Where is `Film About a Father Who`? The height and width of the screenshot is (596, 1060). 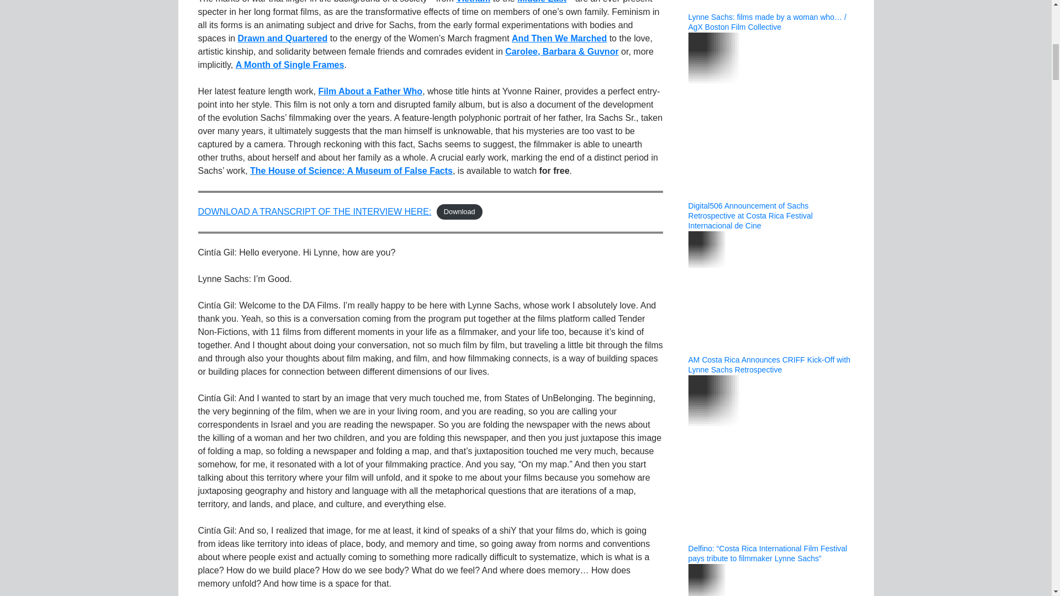 Film About a Father Who is located at coordinates (370, 91).